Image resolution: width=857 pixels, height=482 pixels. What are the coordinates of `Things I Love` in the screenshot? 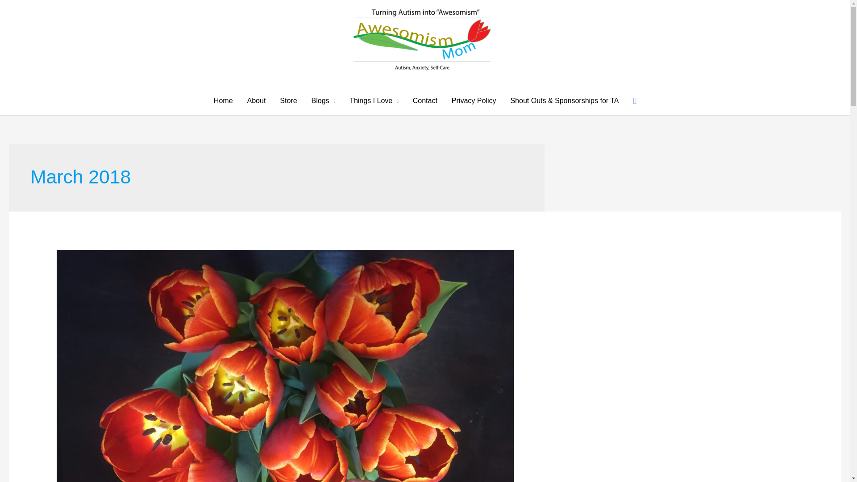 It's located at (374, 101).